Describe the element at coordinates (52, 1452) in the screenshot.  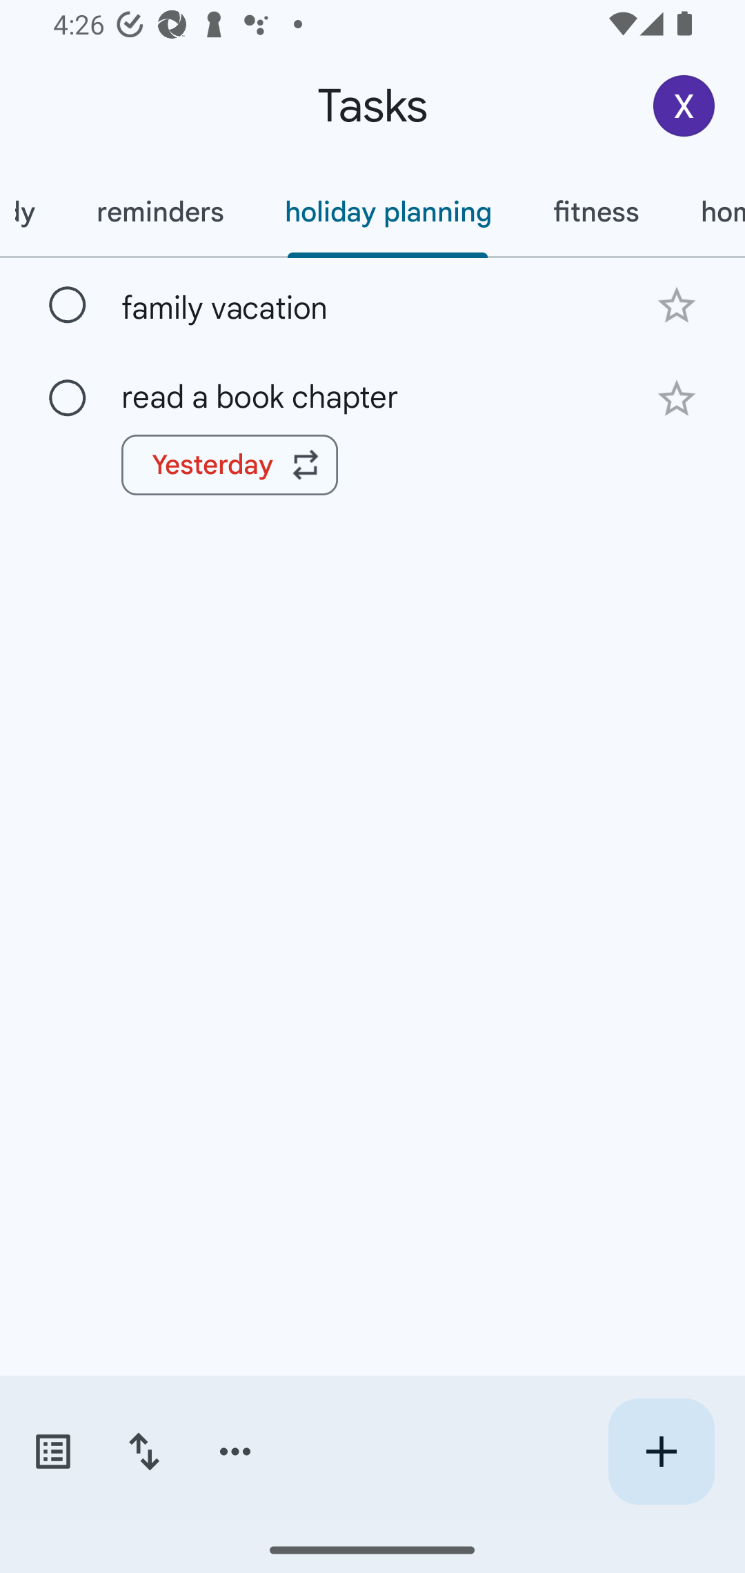
I see `Switch task lists` at that location.